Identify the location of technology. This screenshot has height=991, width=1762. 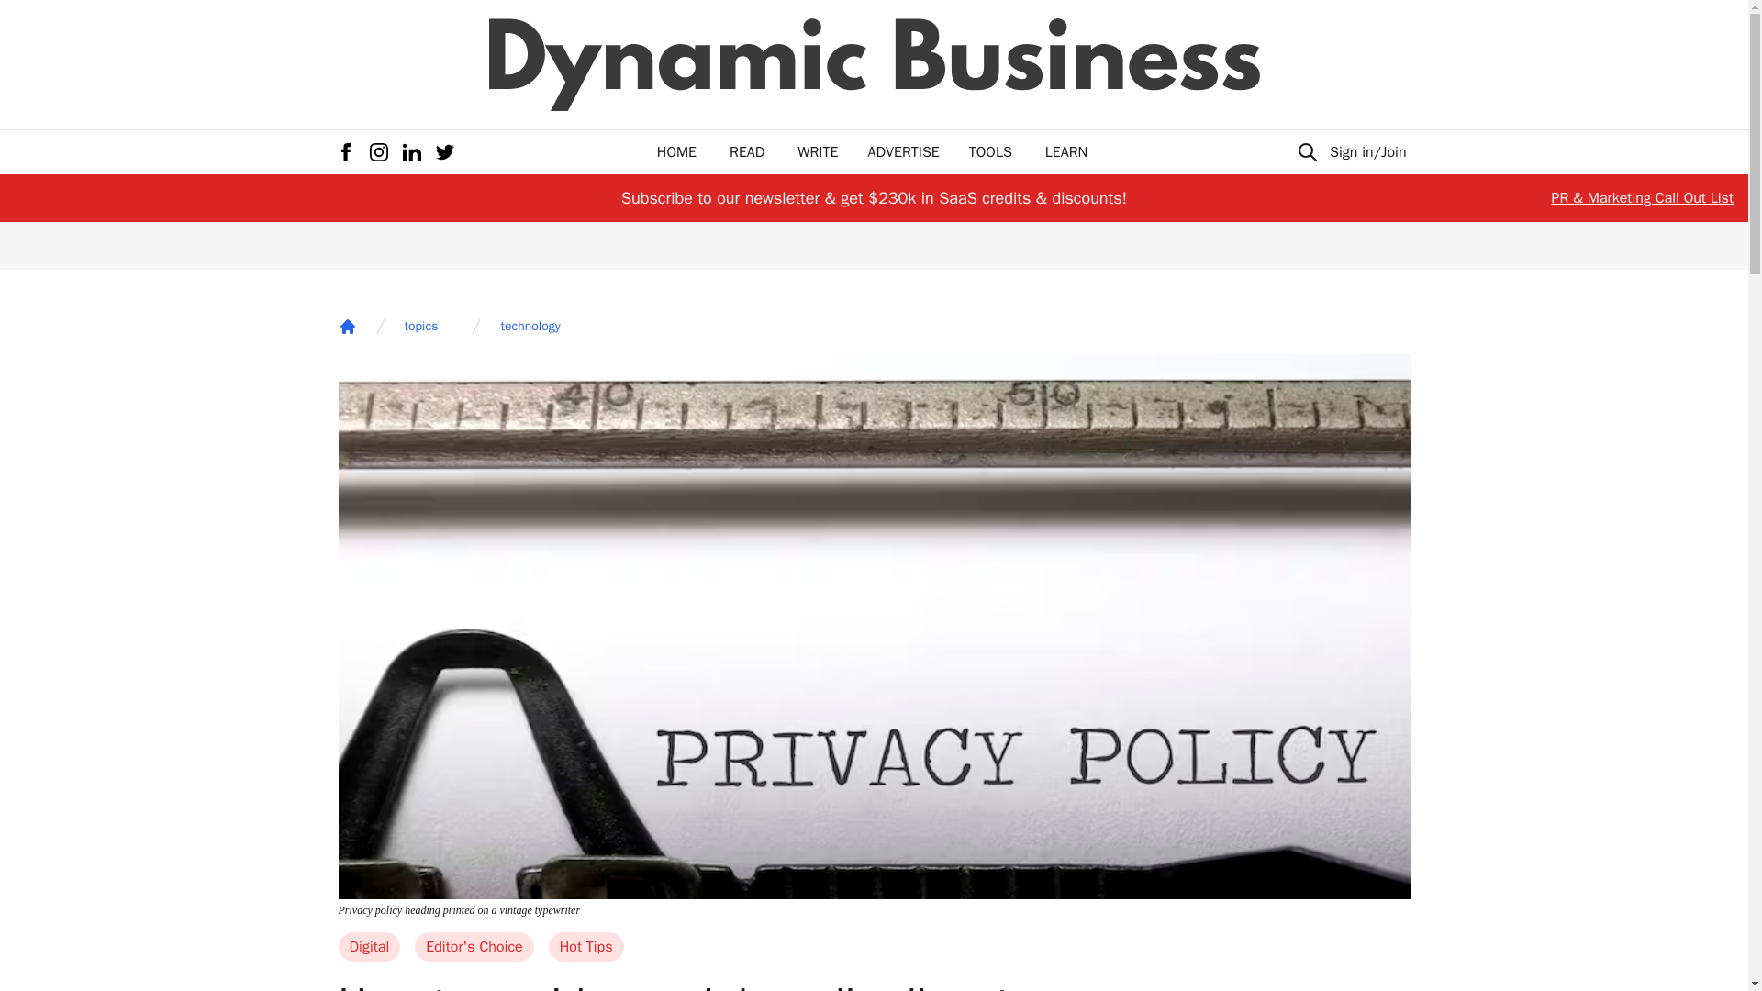
(530, 327).